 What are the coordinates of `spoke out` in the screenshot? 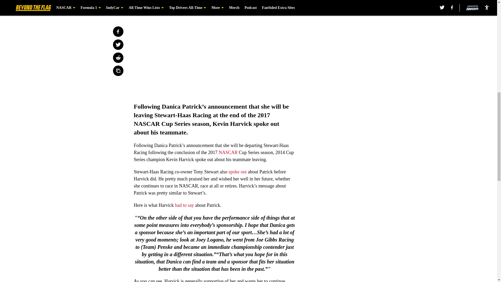 It's located at (237, 172).